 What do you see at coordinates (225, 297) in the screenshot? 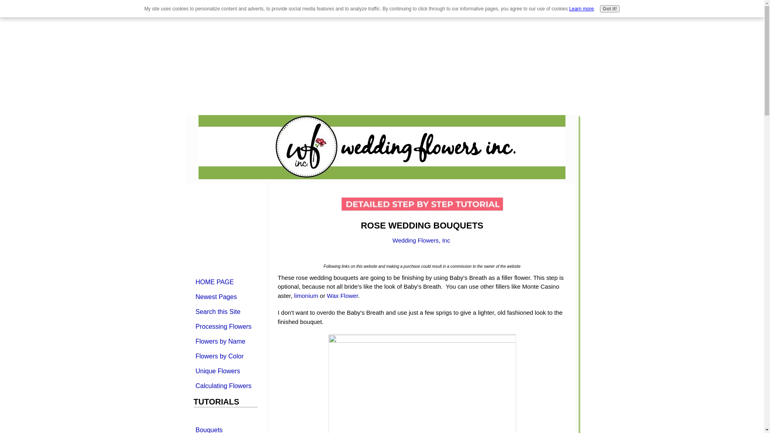
I see `Newest Pages` at bounding box center [225, 297].